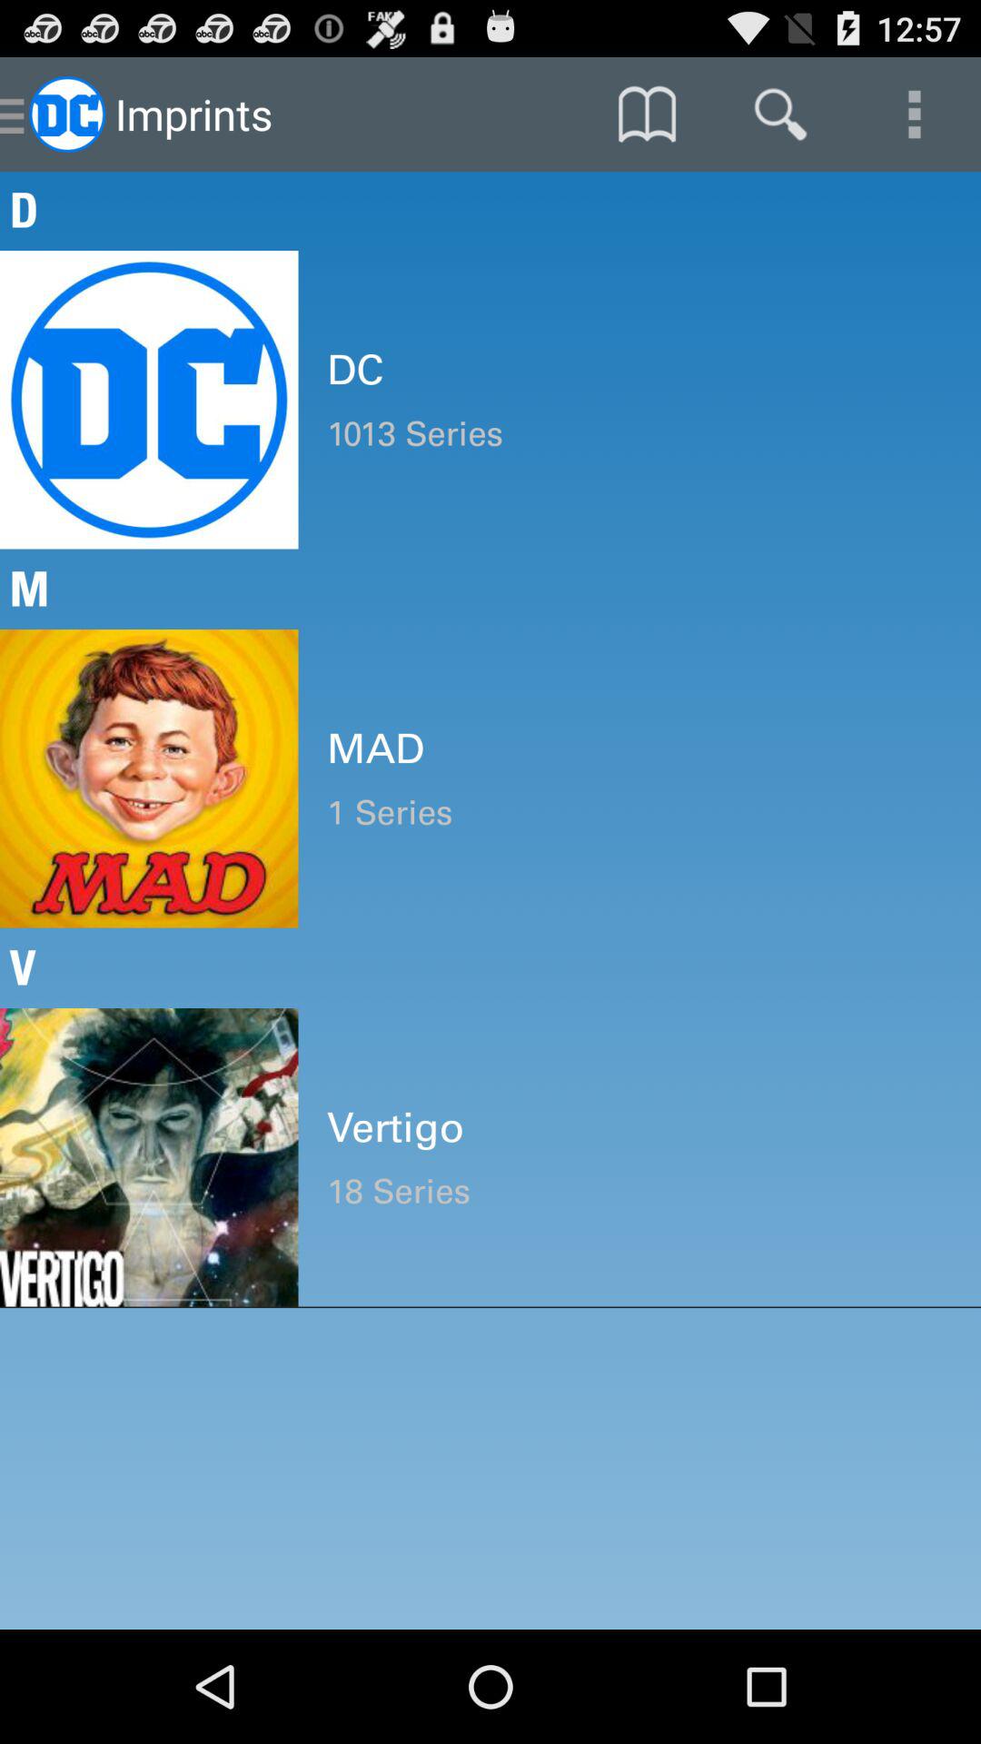  What do you see at coordinates (490, 967) in the screenshot?
I see `launch the v icon` at bounding box center [490, 967].